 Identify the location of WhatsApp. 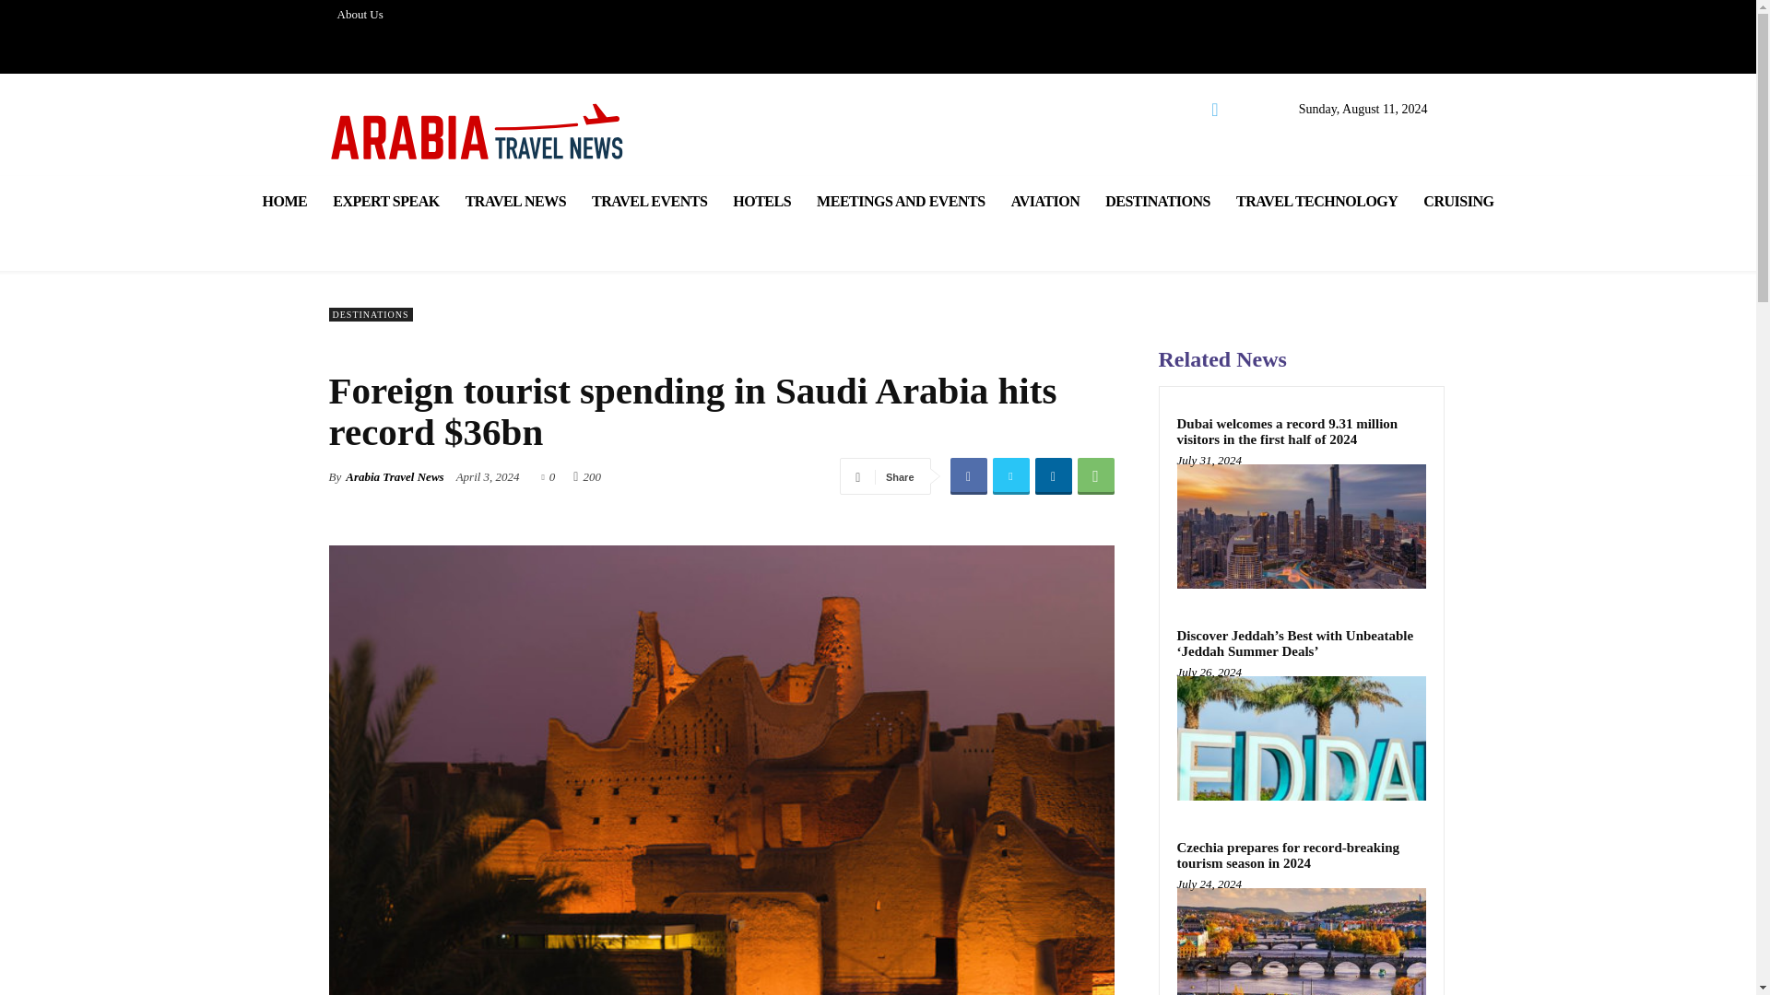
(1094, 475).